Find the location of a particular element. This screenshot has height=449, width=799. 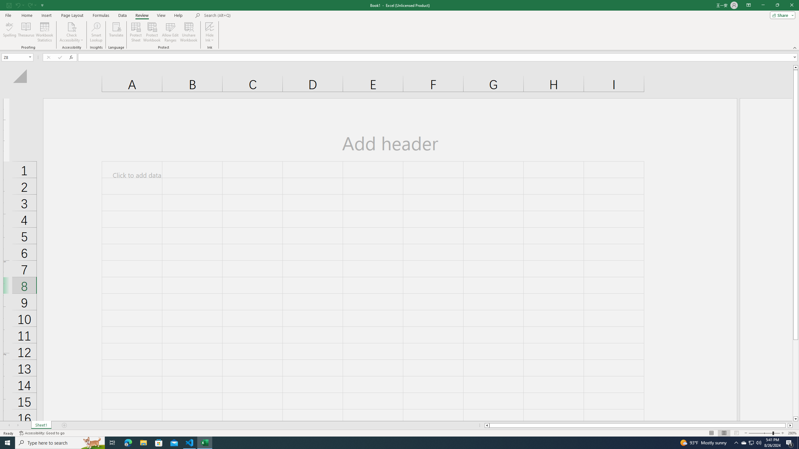

Page Layout is located at coordinates (72, 15).